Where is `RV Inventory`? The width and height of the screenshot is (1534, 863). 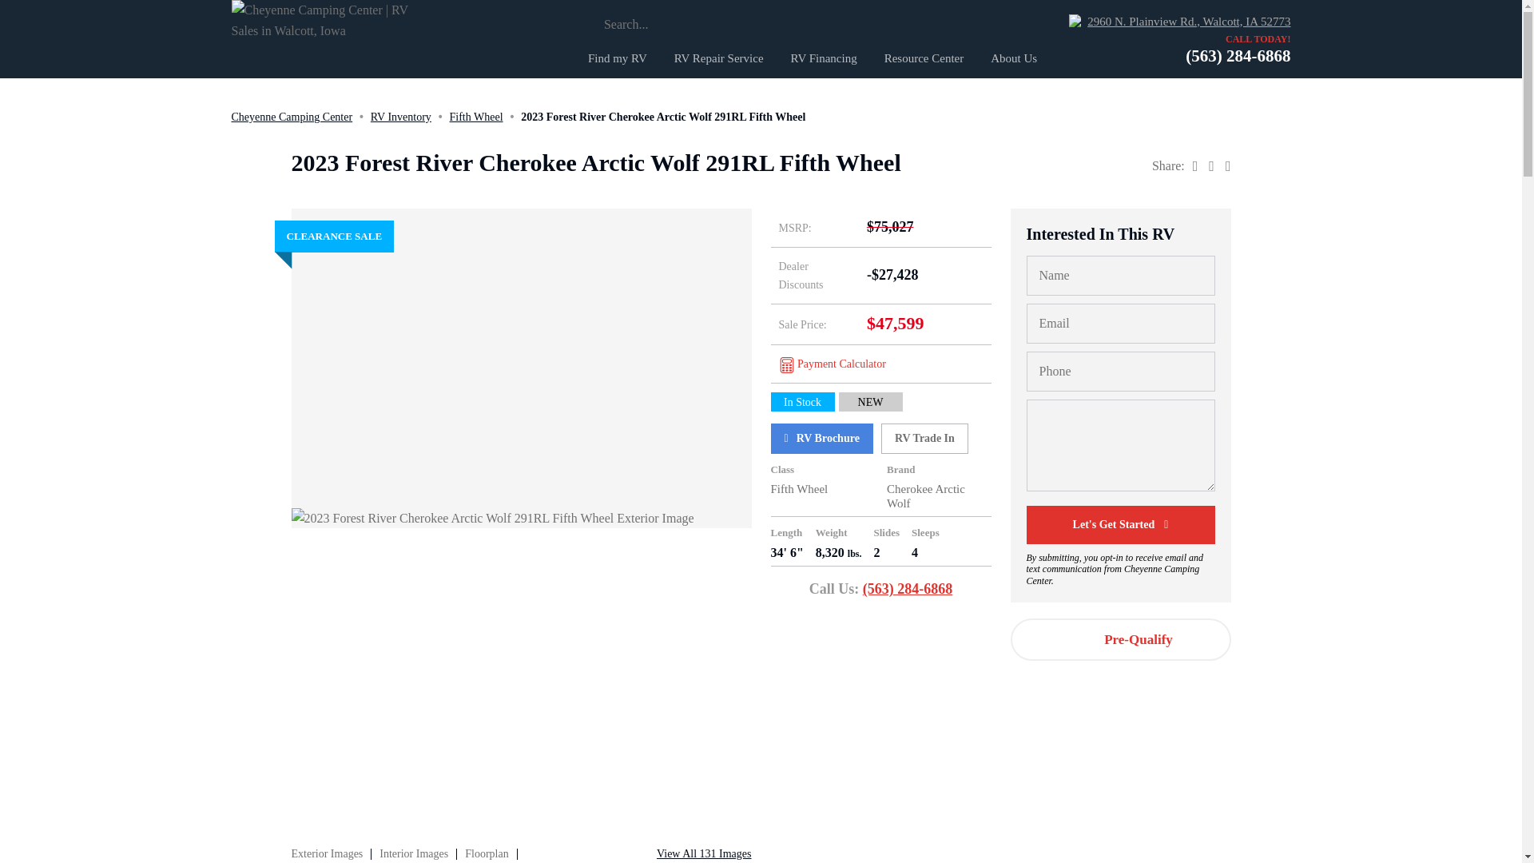 RV Inventory is located at coordinates (401, 117).